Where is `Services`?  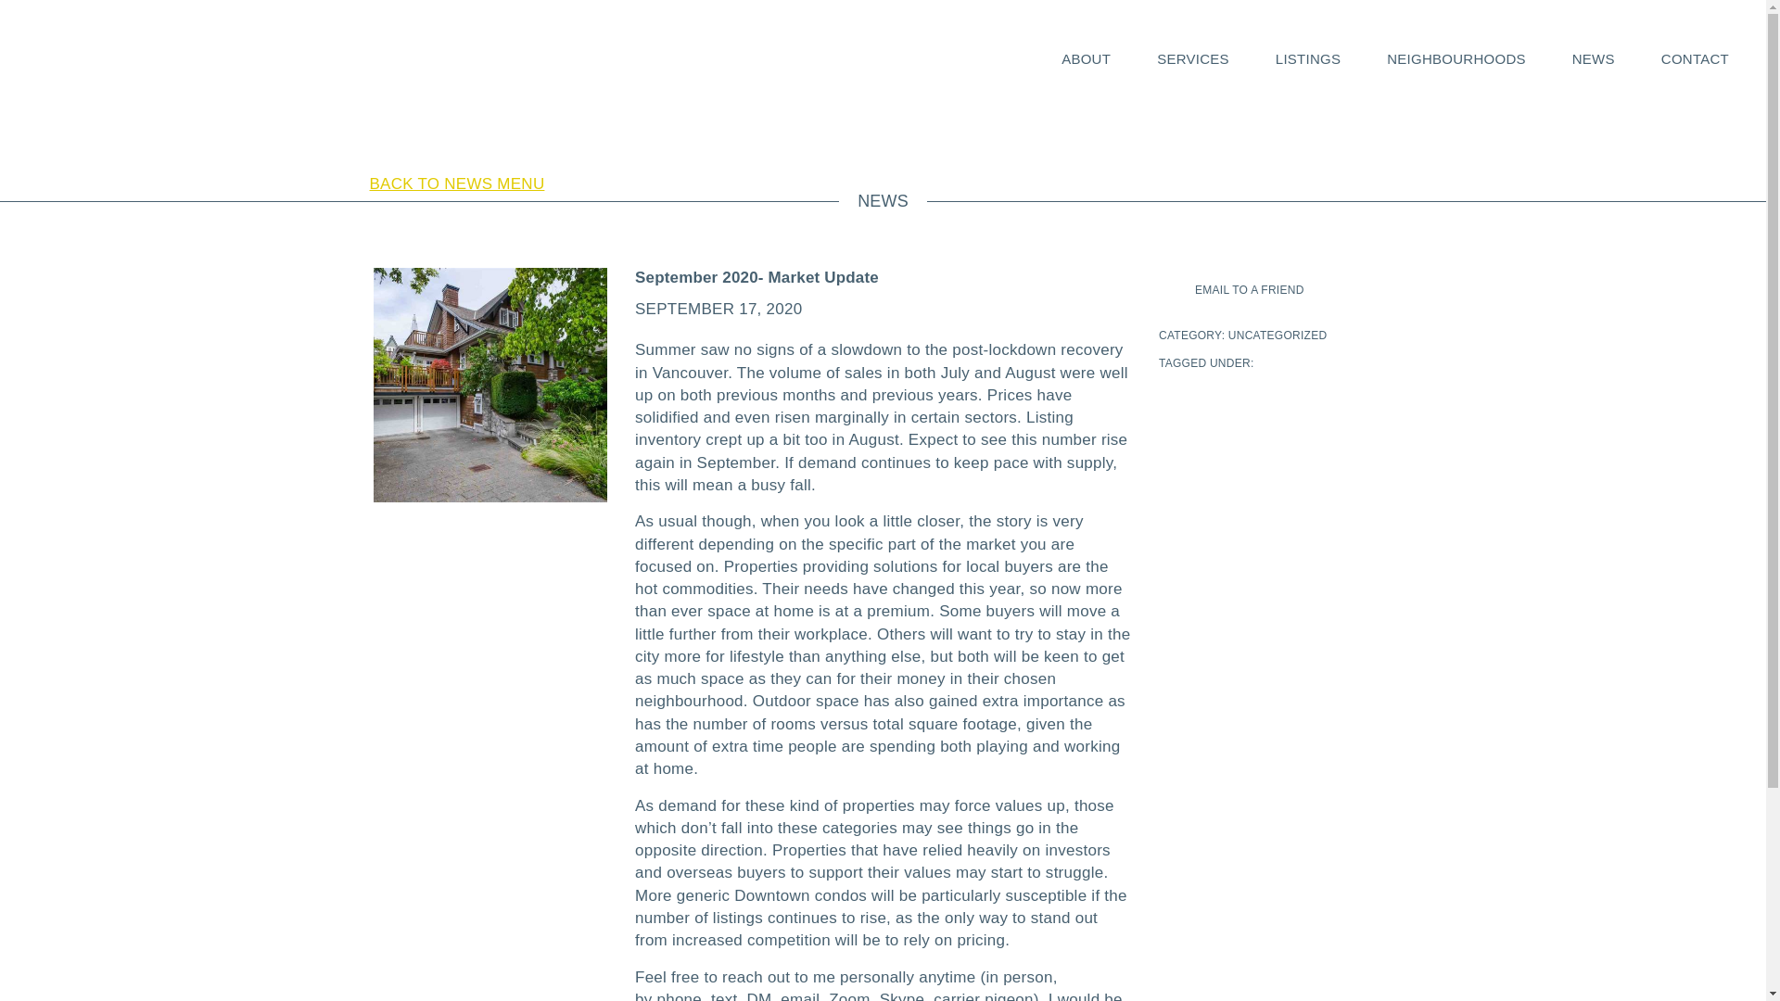
Services is located at coordinates (1193, 59).